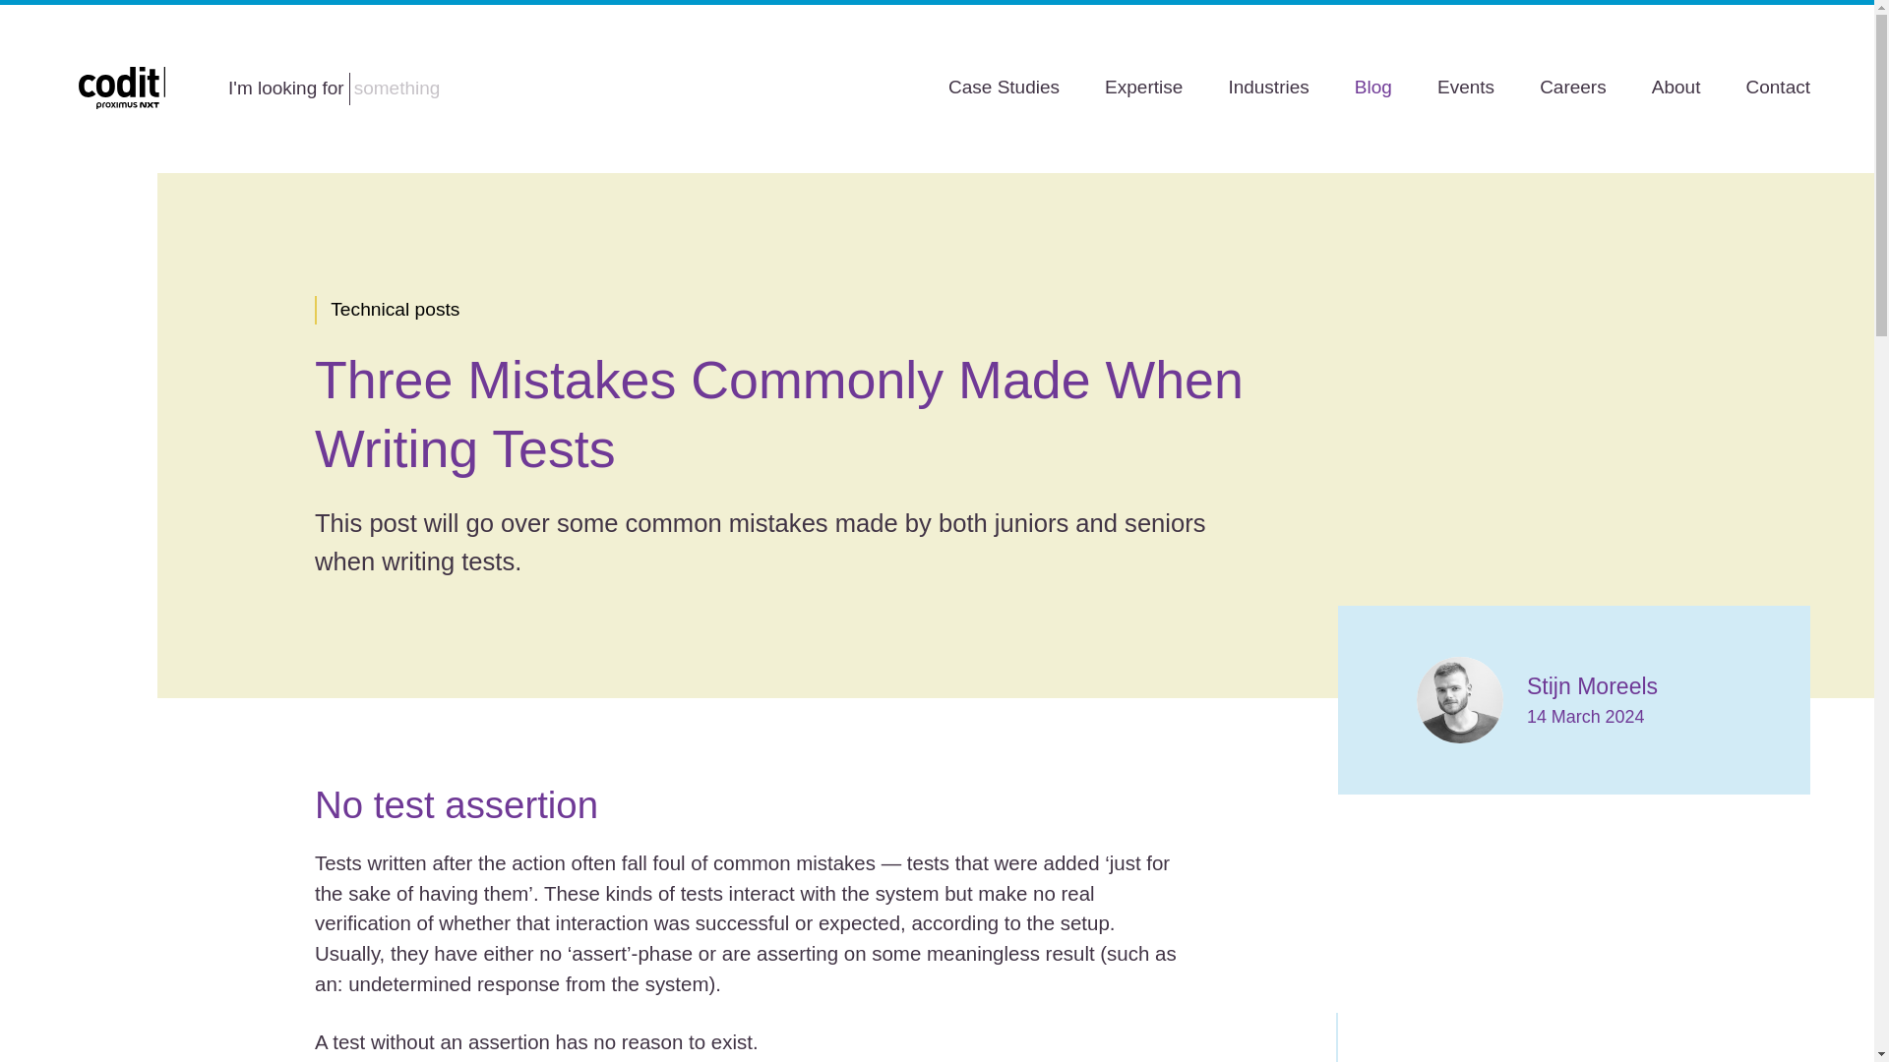 The height and width of the screenshot is (1062, 1889). What do you see at coordinates (1676, 87) in the screenshot?
I see `About` at bounding box center [1676, 87].